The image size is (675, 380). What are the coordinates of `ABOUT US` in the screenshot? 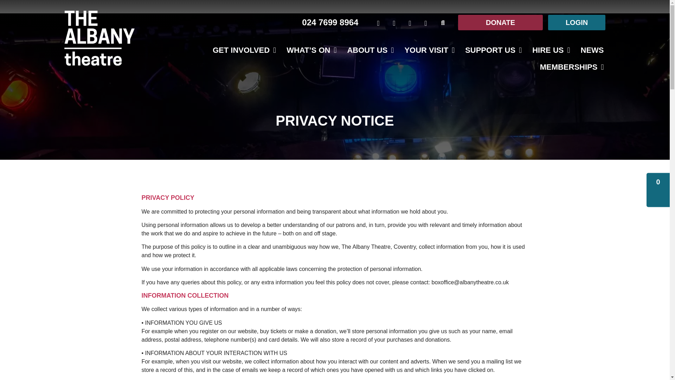 It's located at (370, 38).